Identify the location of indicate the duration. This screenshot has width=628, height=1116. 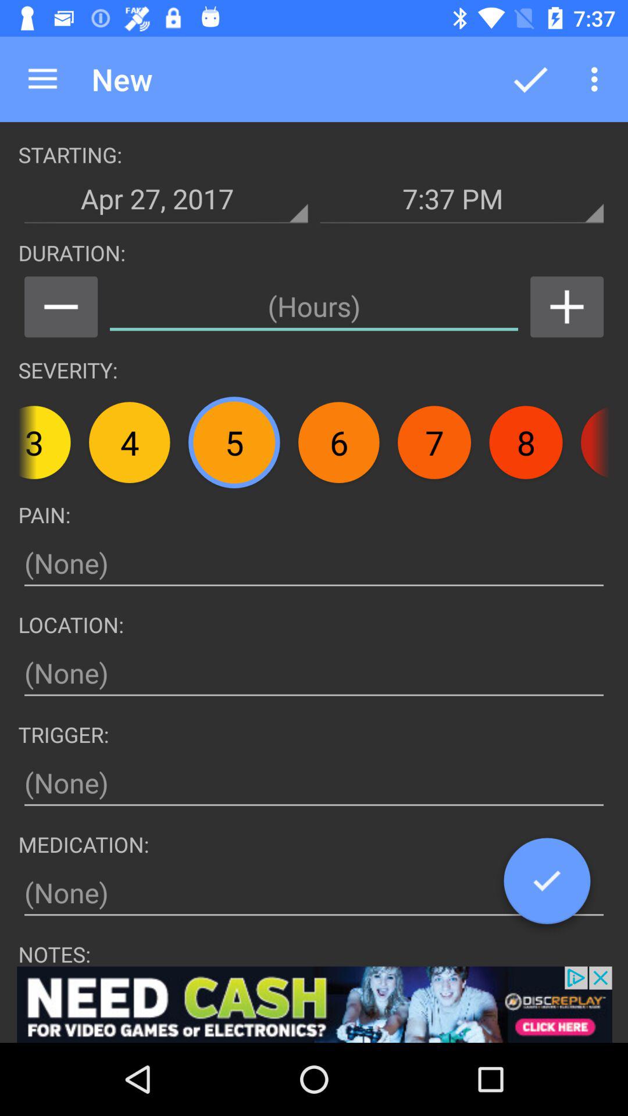
(314, 307).